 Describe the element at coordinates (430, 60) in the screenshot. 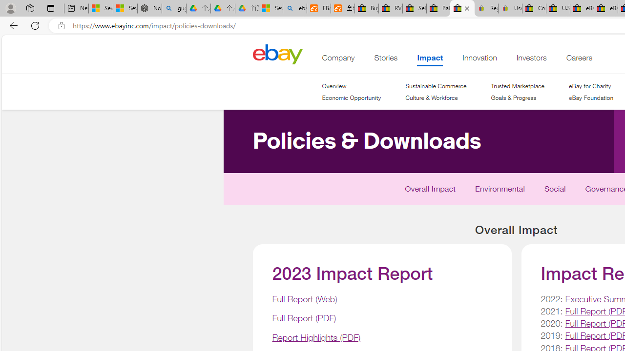

I see `Impact` at that location.